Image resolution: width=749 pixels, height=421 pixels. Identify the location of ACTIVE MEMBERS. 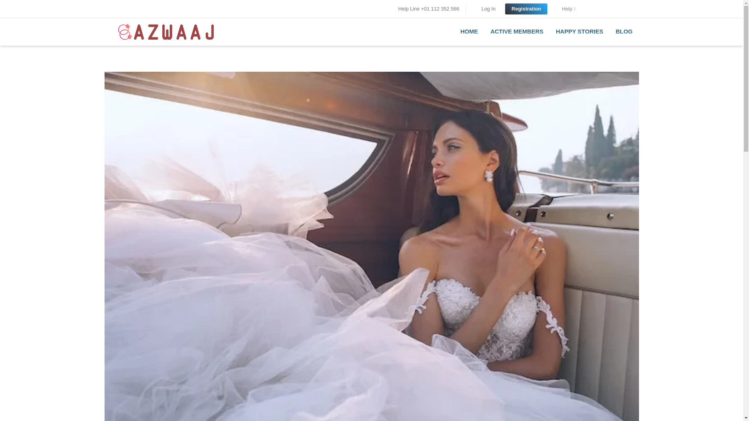
(516, 31).